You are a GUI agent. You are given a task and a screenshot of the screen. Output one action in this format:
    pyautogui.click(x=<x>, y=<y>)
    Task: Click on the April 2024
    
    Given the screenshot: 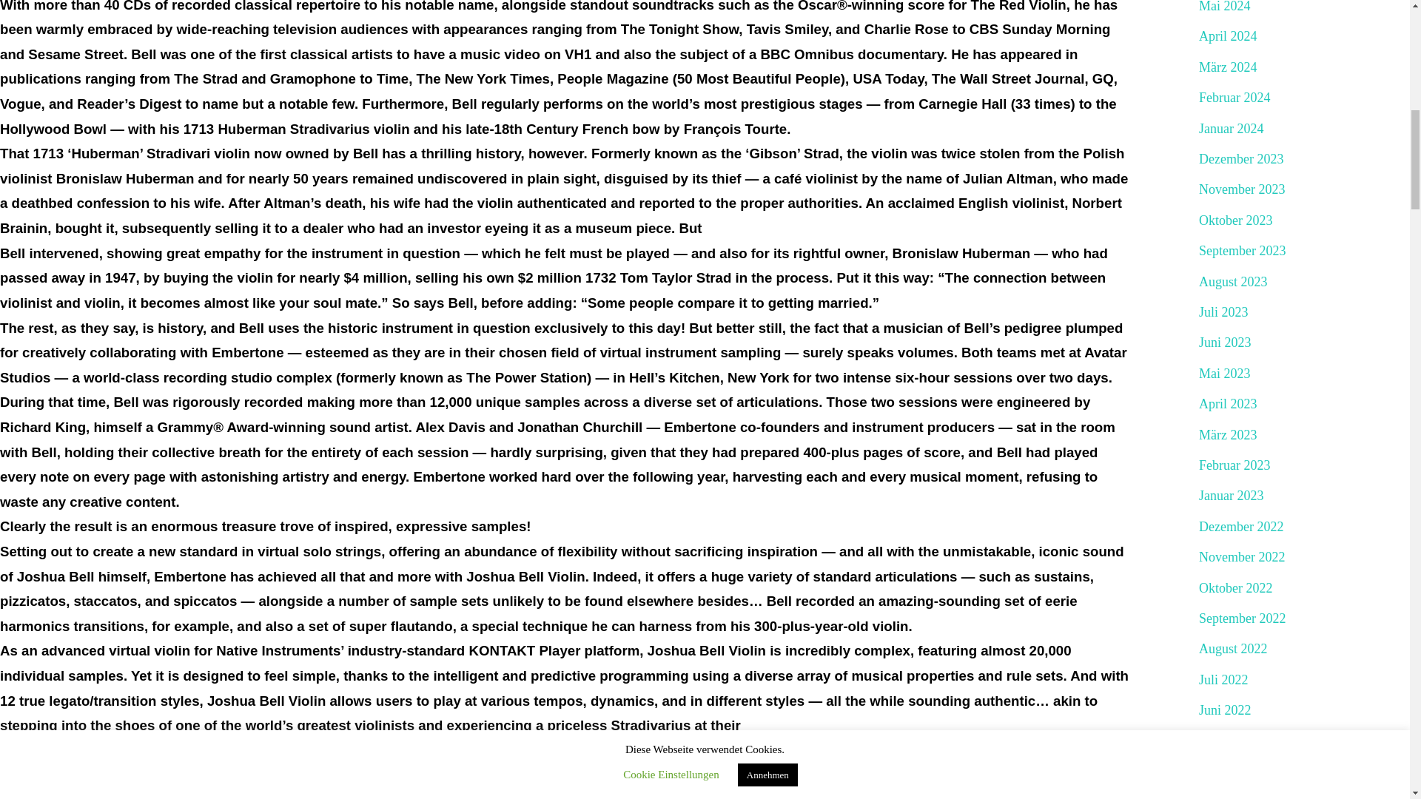 What is the action you would take?
    pyautogui.click(x=1229, y=36)
    